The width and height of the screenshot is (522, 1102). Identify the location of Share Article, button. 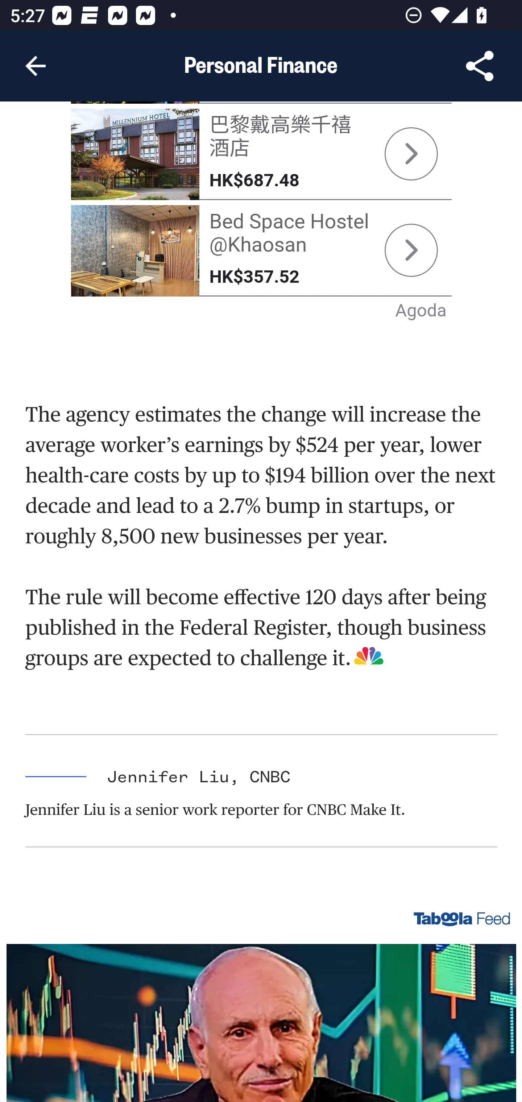
(480, 66).